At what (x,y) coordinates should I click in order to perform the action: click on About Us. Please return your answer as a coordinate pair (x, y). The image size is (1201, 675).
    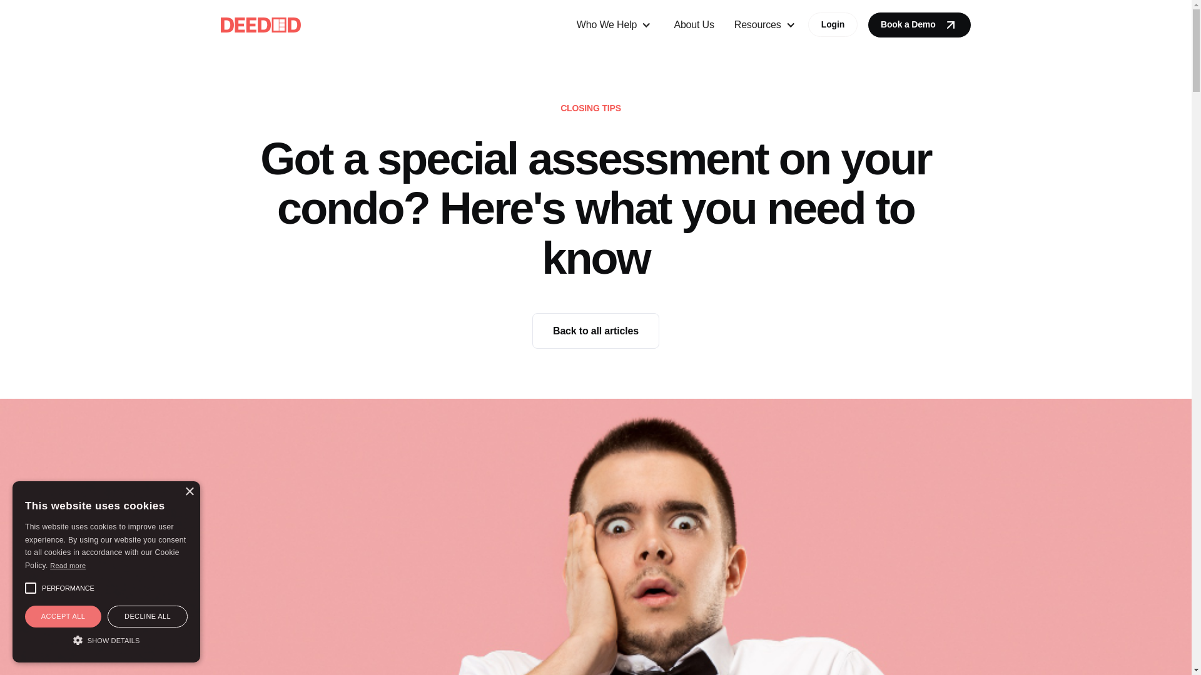
    Looking at the image, I should click on (694, 24).